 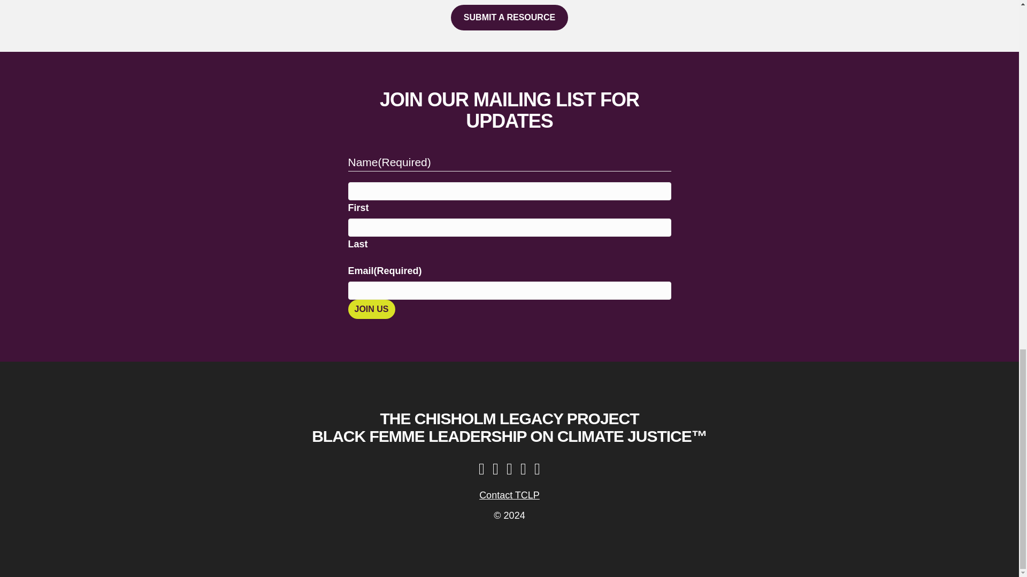 I want to click on Join Us, so click(x=371, y=309).